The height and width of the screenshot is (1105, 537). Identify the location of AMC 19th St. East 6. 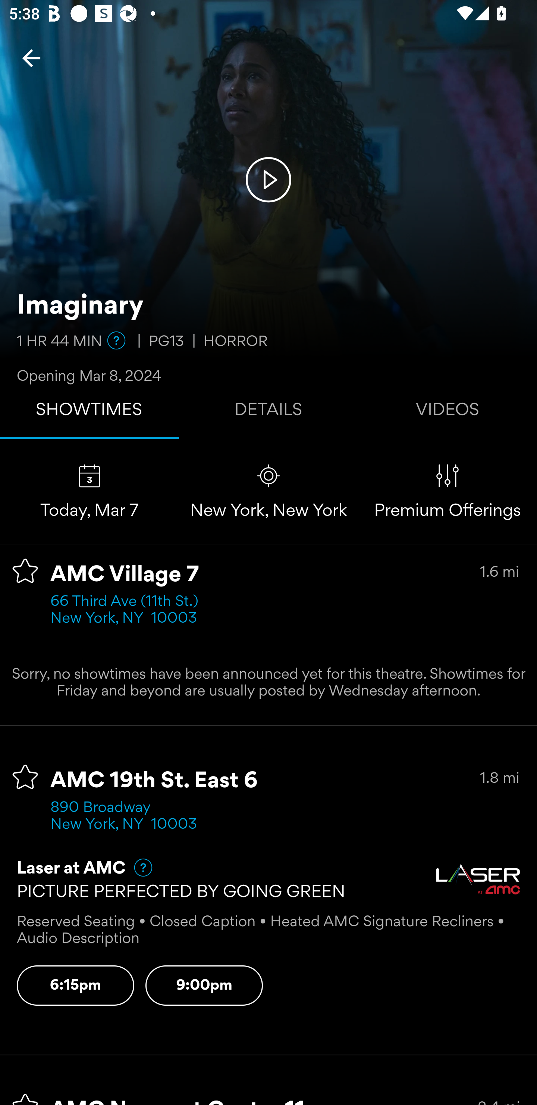
(154, 781).